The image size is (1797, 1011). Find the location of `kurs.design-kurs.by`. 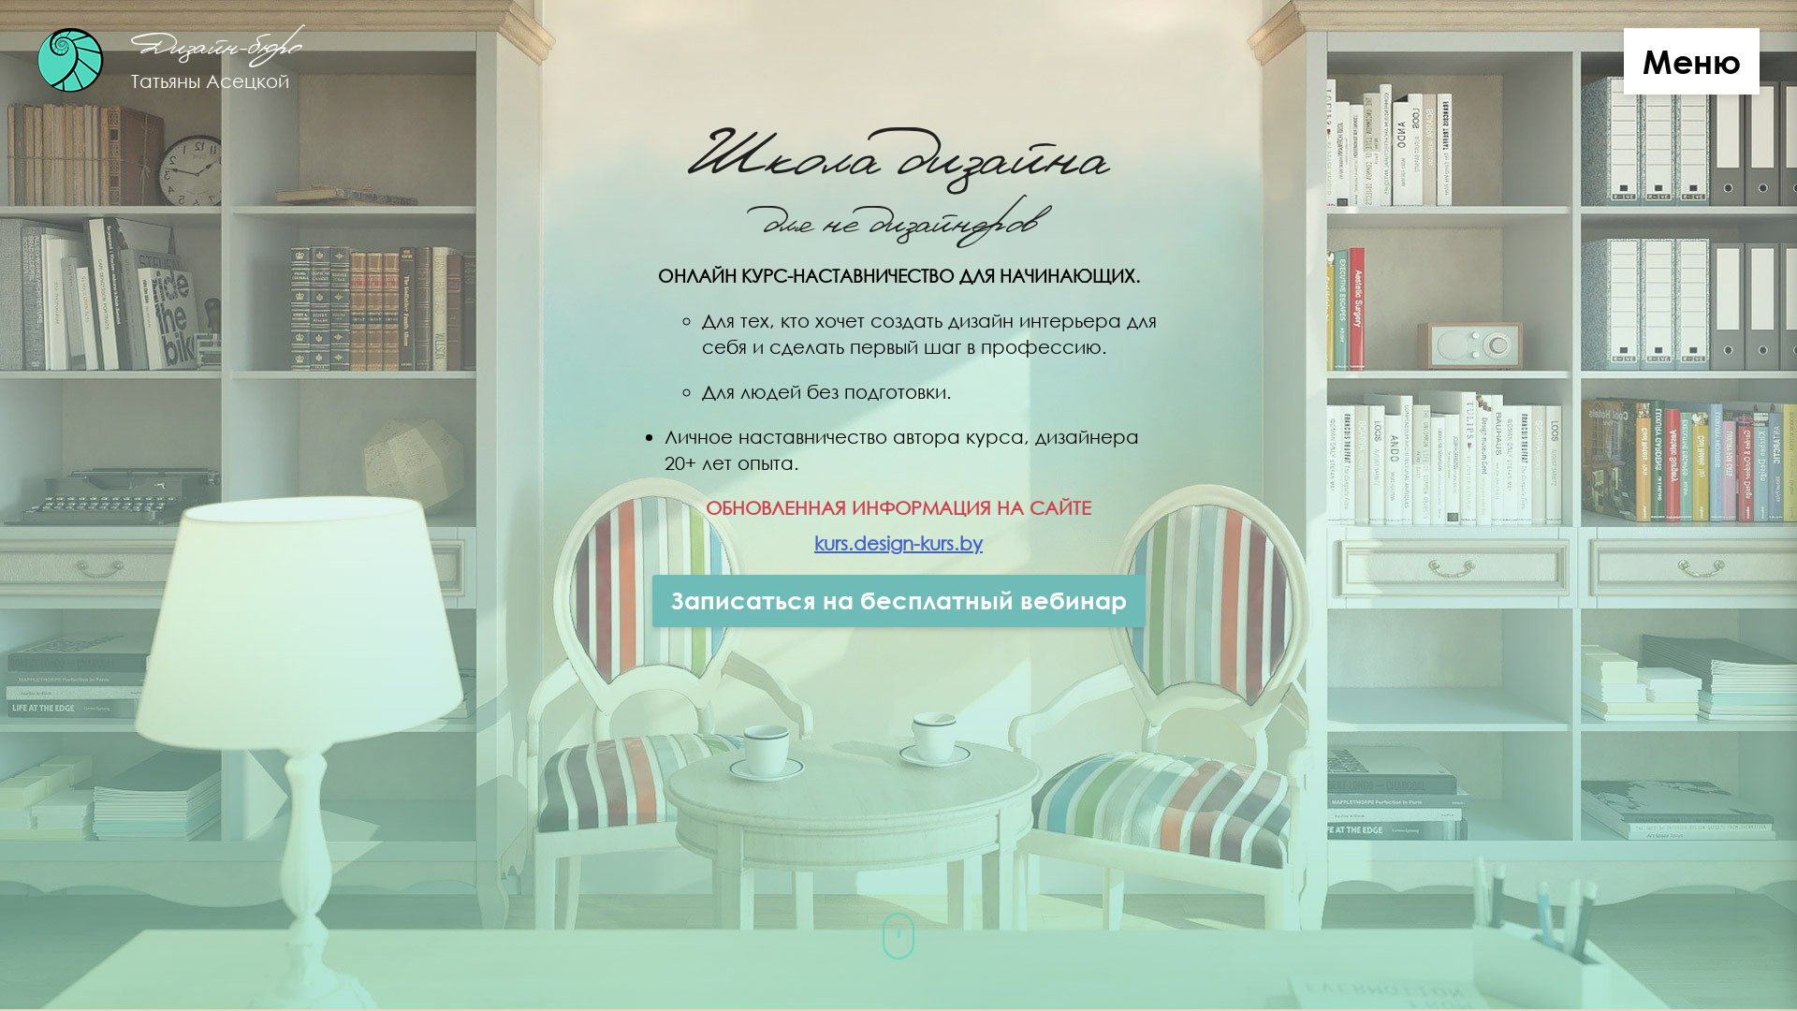

kurs.design-kurs.by is located at coordinates (898, 543).